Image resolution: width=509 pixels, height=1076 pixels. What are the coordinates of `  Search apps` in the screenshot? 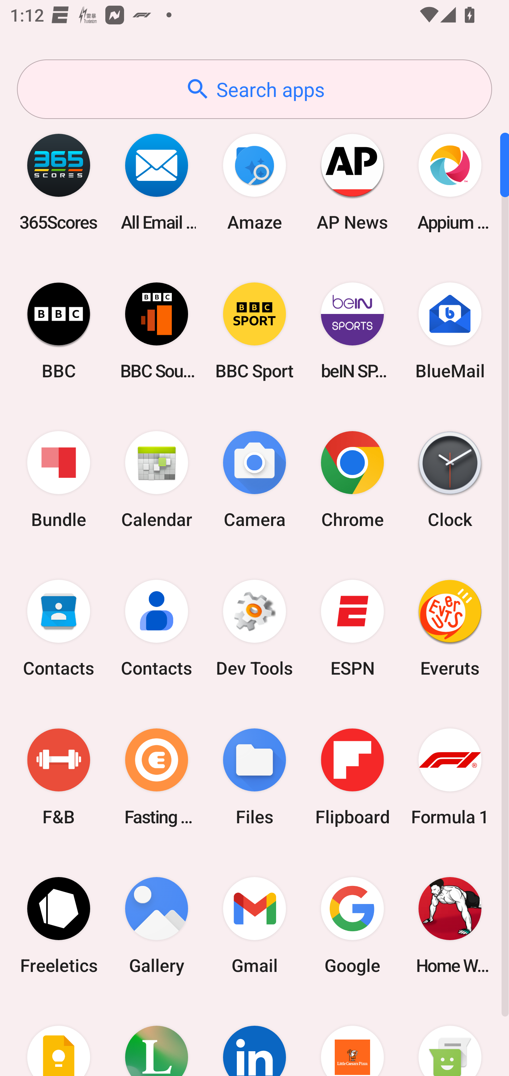 It's located at (255, 89).